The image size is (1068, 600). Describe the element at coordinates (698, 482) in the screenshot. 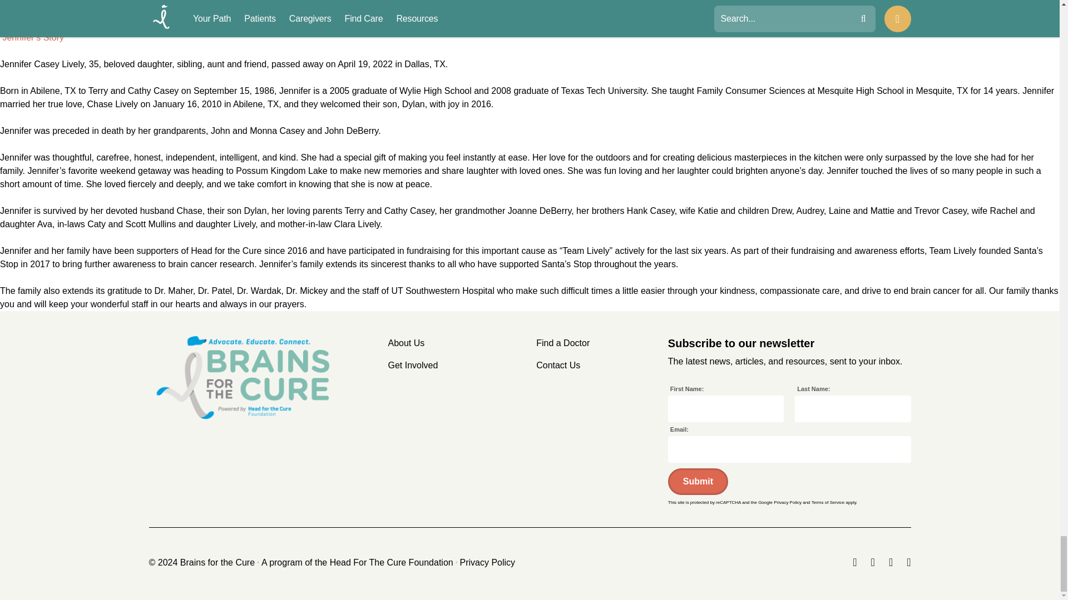

I see `Submit` at that location.